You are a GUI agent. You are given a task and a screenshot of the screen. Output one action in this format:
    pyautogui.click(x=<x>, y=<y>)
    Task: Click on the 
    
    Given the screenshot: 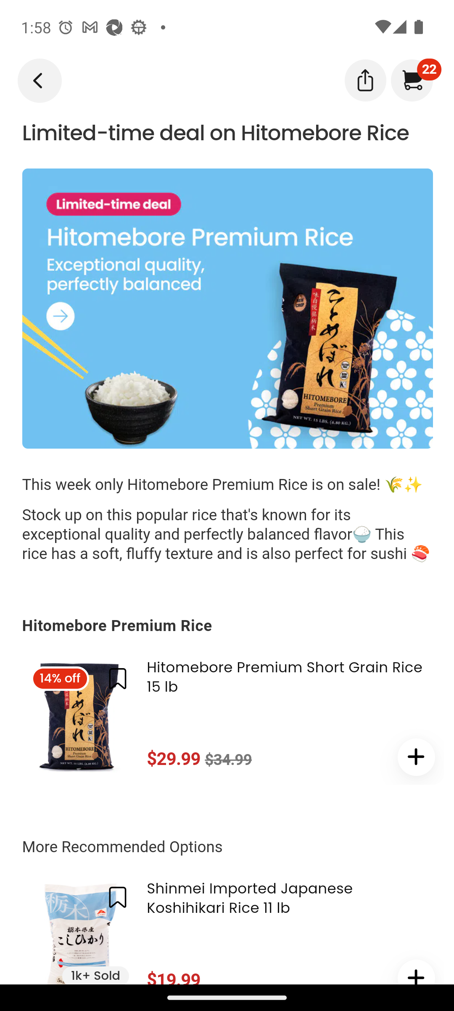 What is the action you would take?
    pyautogui.click(x=118, y=679)
    